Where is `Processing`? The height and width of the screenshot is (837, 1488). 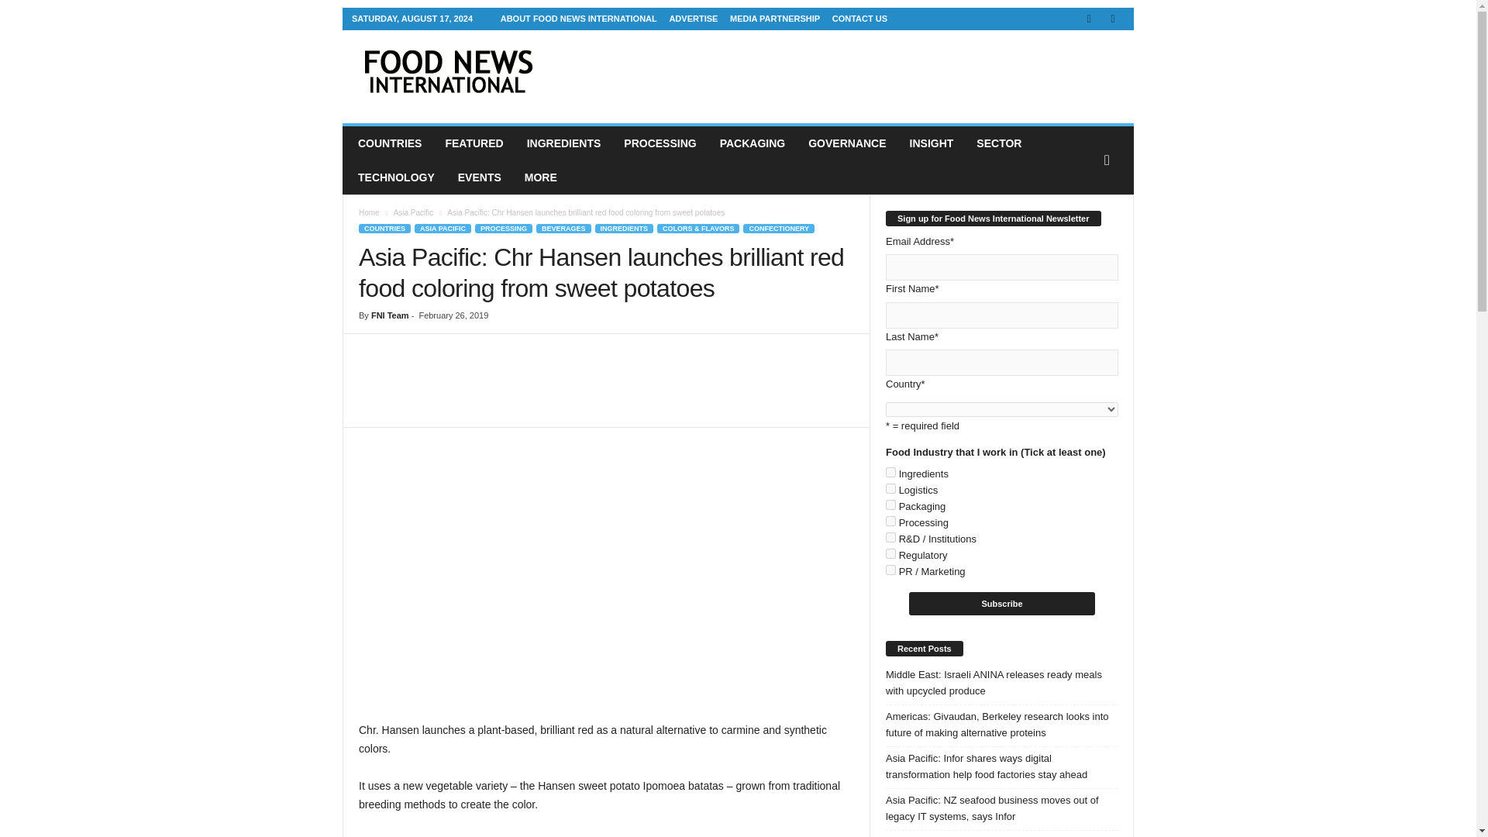 Processing is located at coordinates (890, 521).